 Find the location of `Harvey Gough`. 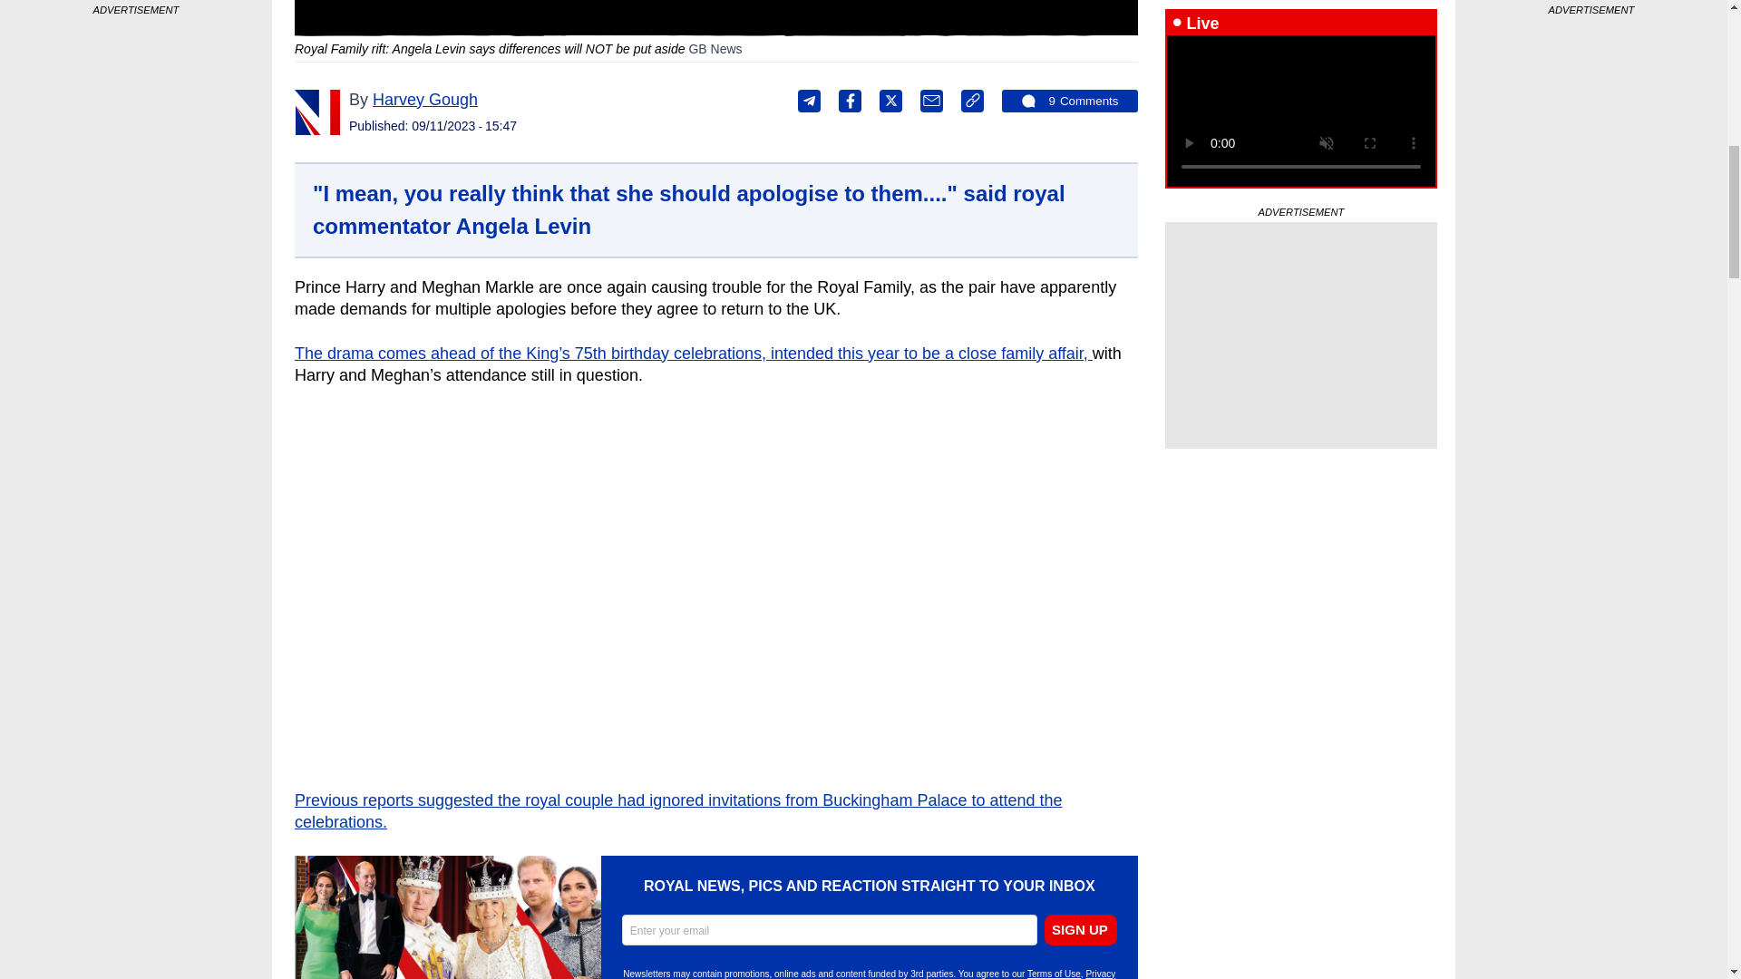

Harvey Gough is located at coordinates (316, 112).